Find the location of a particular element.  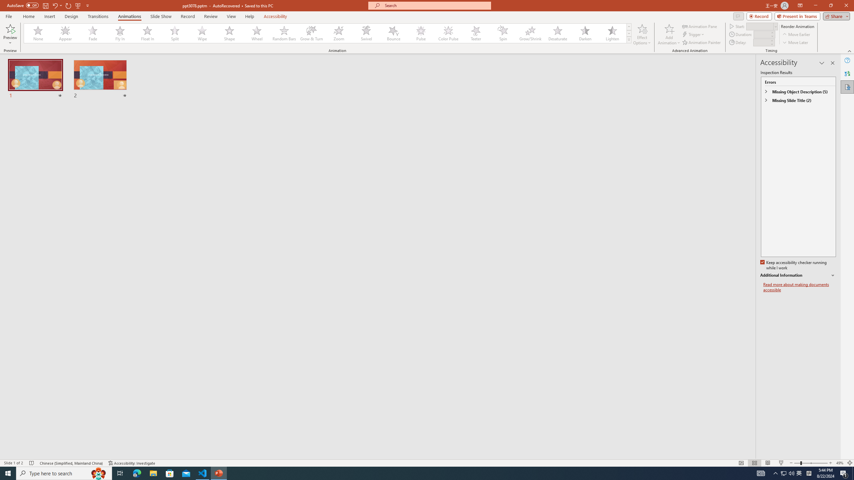

Insert is located at coordinates (49, 16).